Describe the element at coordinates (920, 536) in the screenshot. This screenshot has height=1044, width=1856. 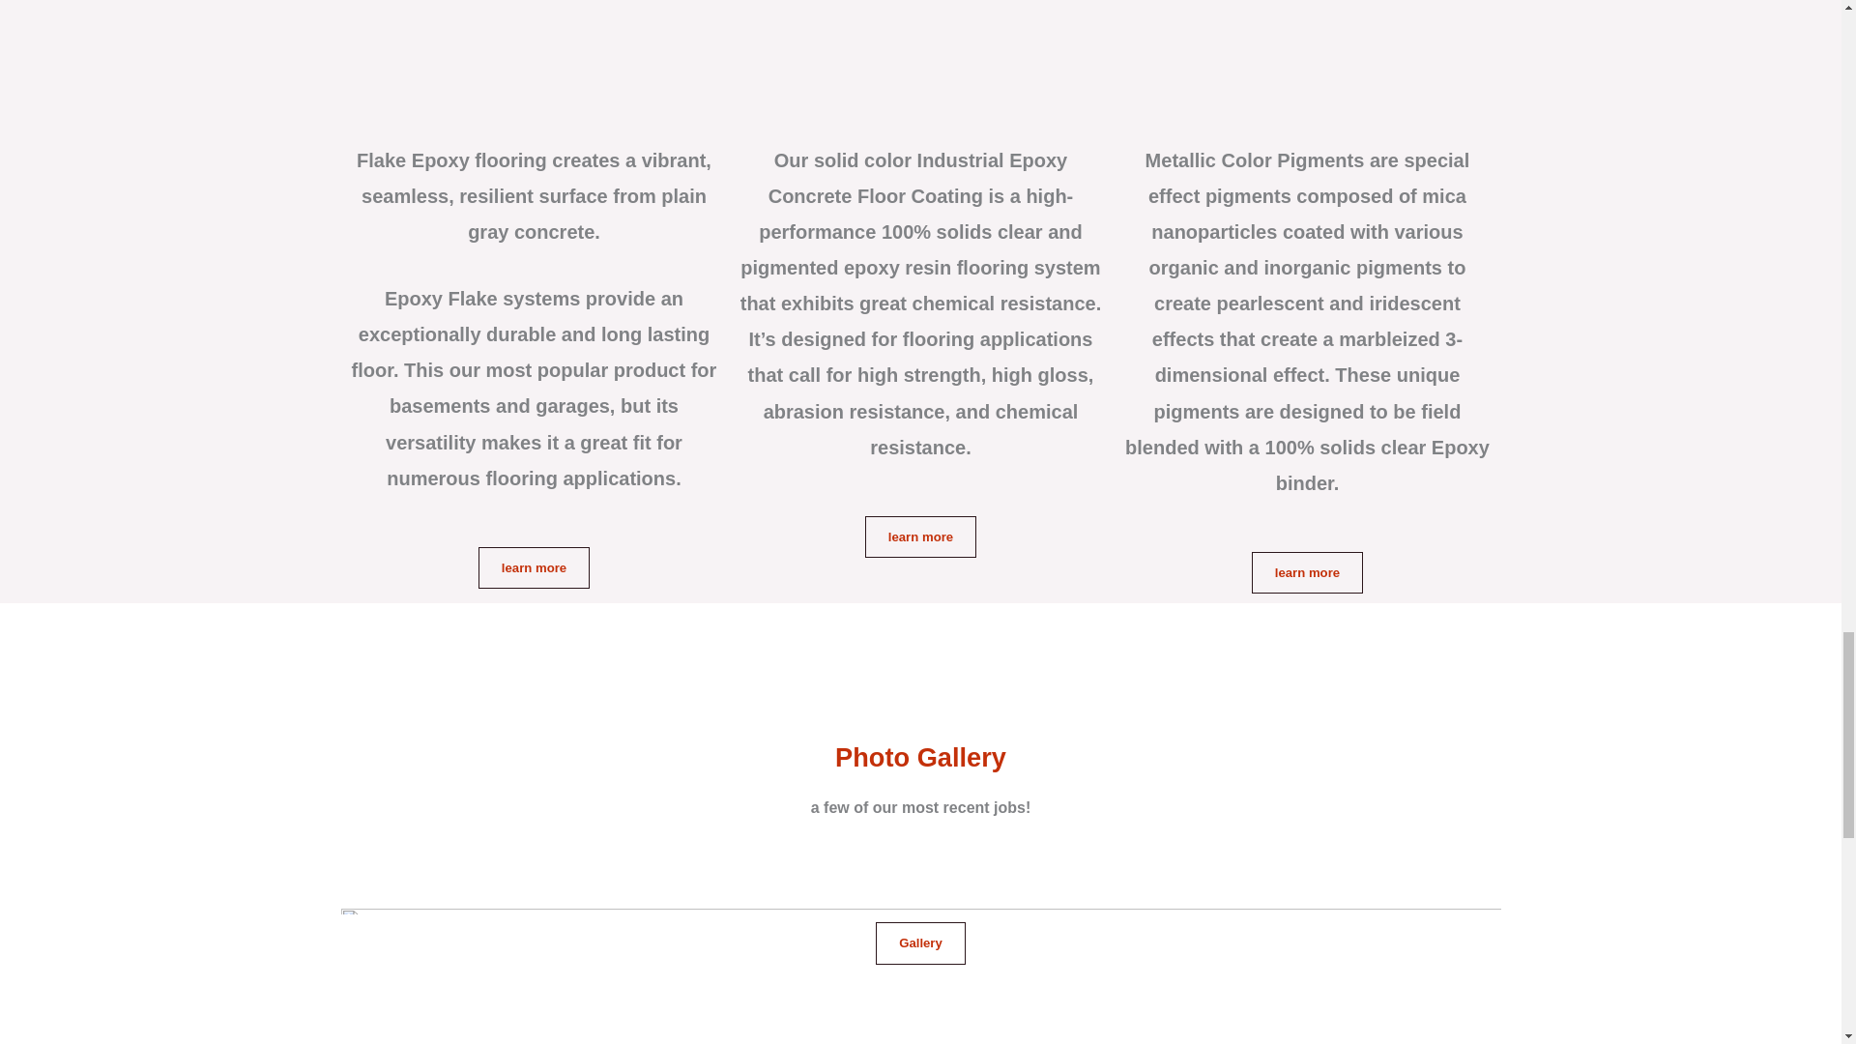
I see `learn more` at that location.